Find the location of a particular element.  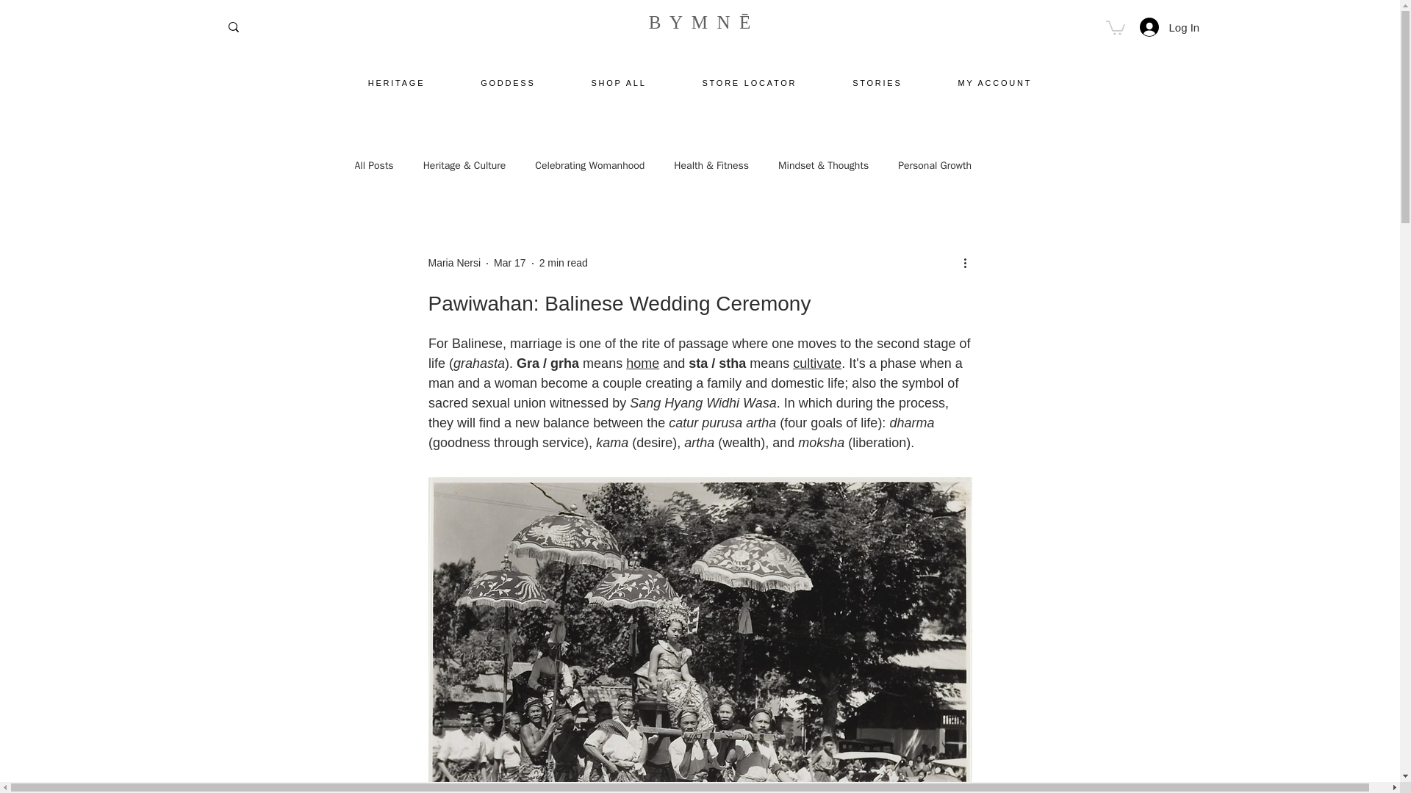

STORE LOCATOR is located at coordinates (750, 82).